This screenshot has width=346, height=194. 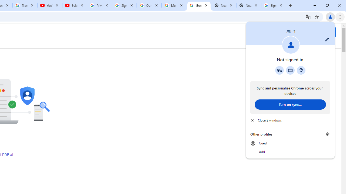 What do you see at coordinates (75, 5) in the screenshot?
I see `Subscriptions - YouTube` at bounding box center [75, 5].